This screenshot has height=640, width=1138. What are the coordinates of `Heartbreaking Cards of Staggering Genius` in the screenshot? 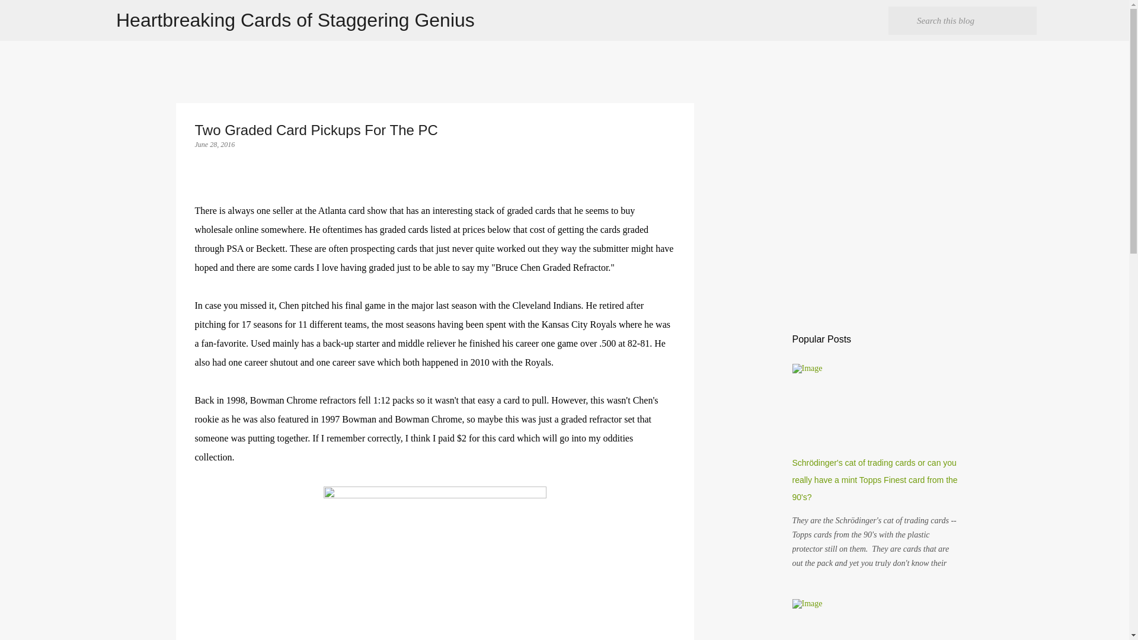 It's located at (295, 20).